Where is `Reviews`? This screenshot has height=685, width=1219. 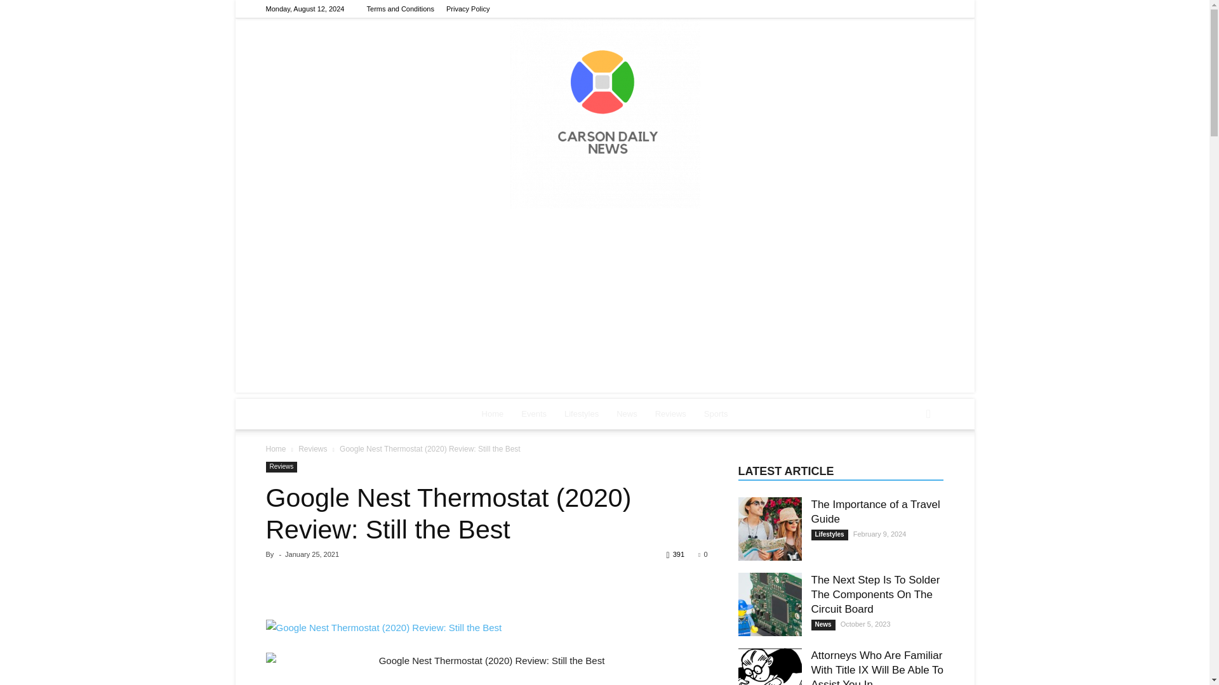 Reviews is located at coordinates (312, 448).